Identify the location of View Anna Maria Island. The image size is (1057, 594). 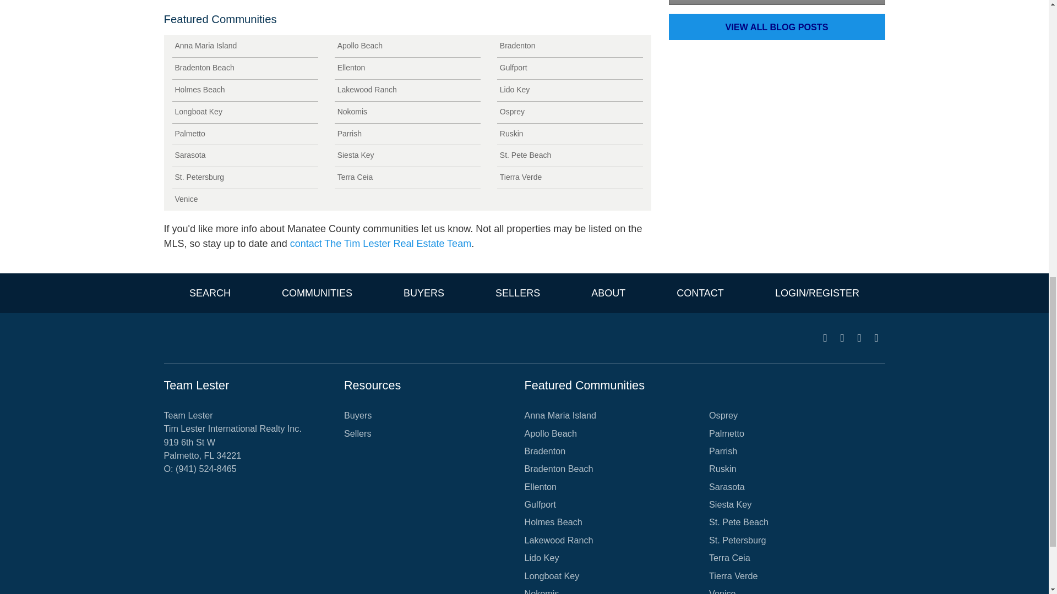
(244, 46).